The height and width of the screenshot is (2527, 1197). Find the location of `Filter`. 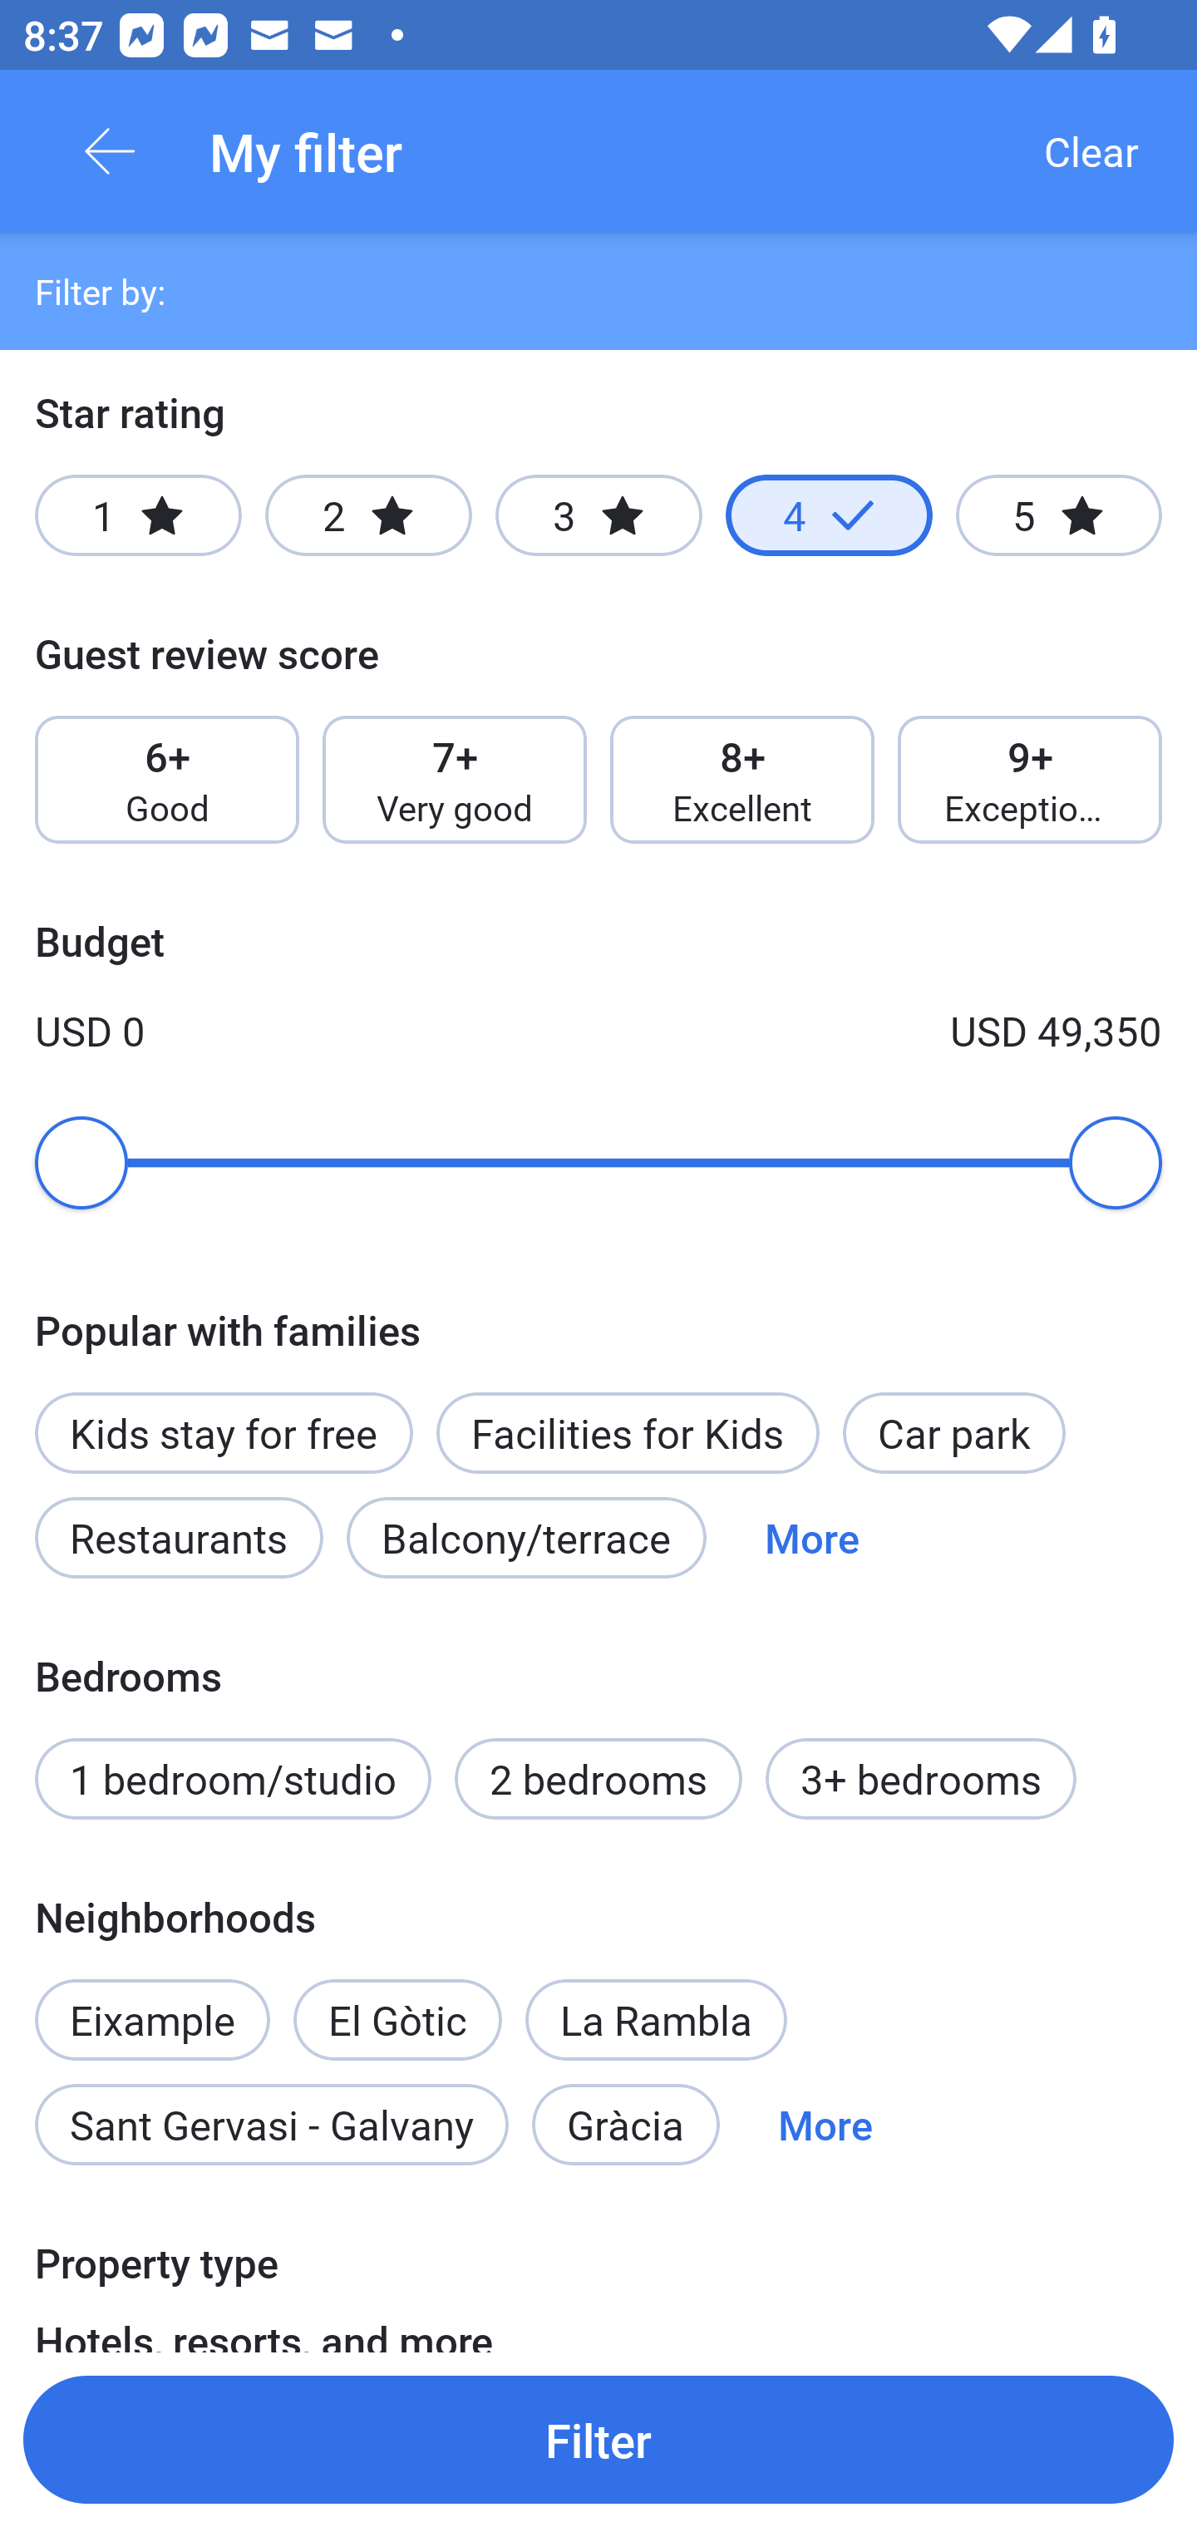

Filter is located at coordinates (598, 2439).